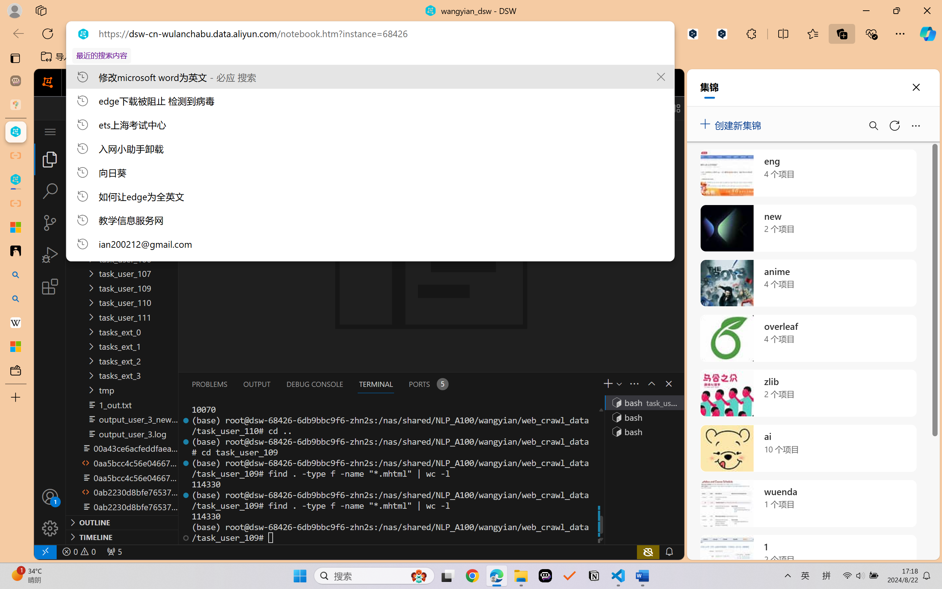  I want to click on Application Menu, so click(50, 132).